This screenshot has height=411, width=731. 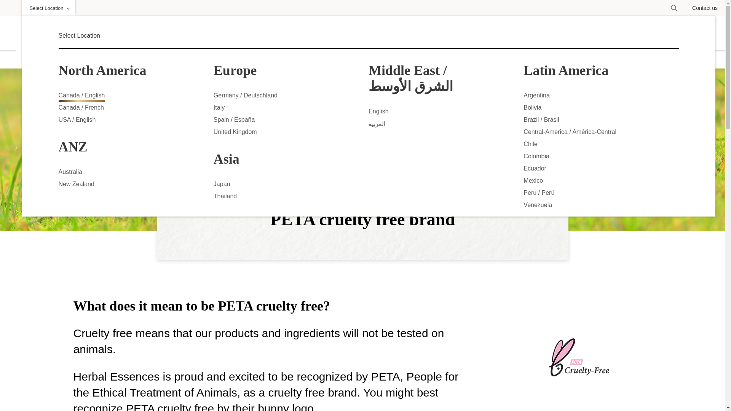 I want to click on SHOP NOW, so click(x=495, y=33).